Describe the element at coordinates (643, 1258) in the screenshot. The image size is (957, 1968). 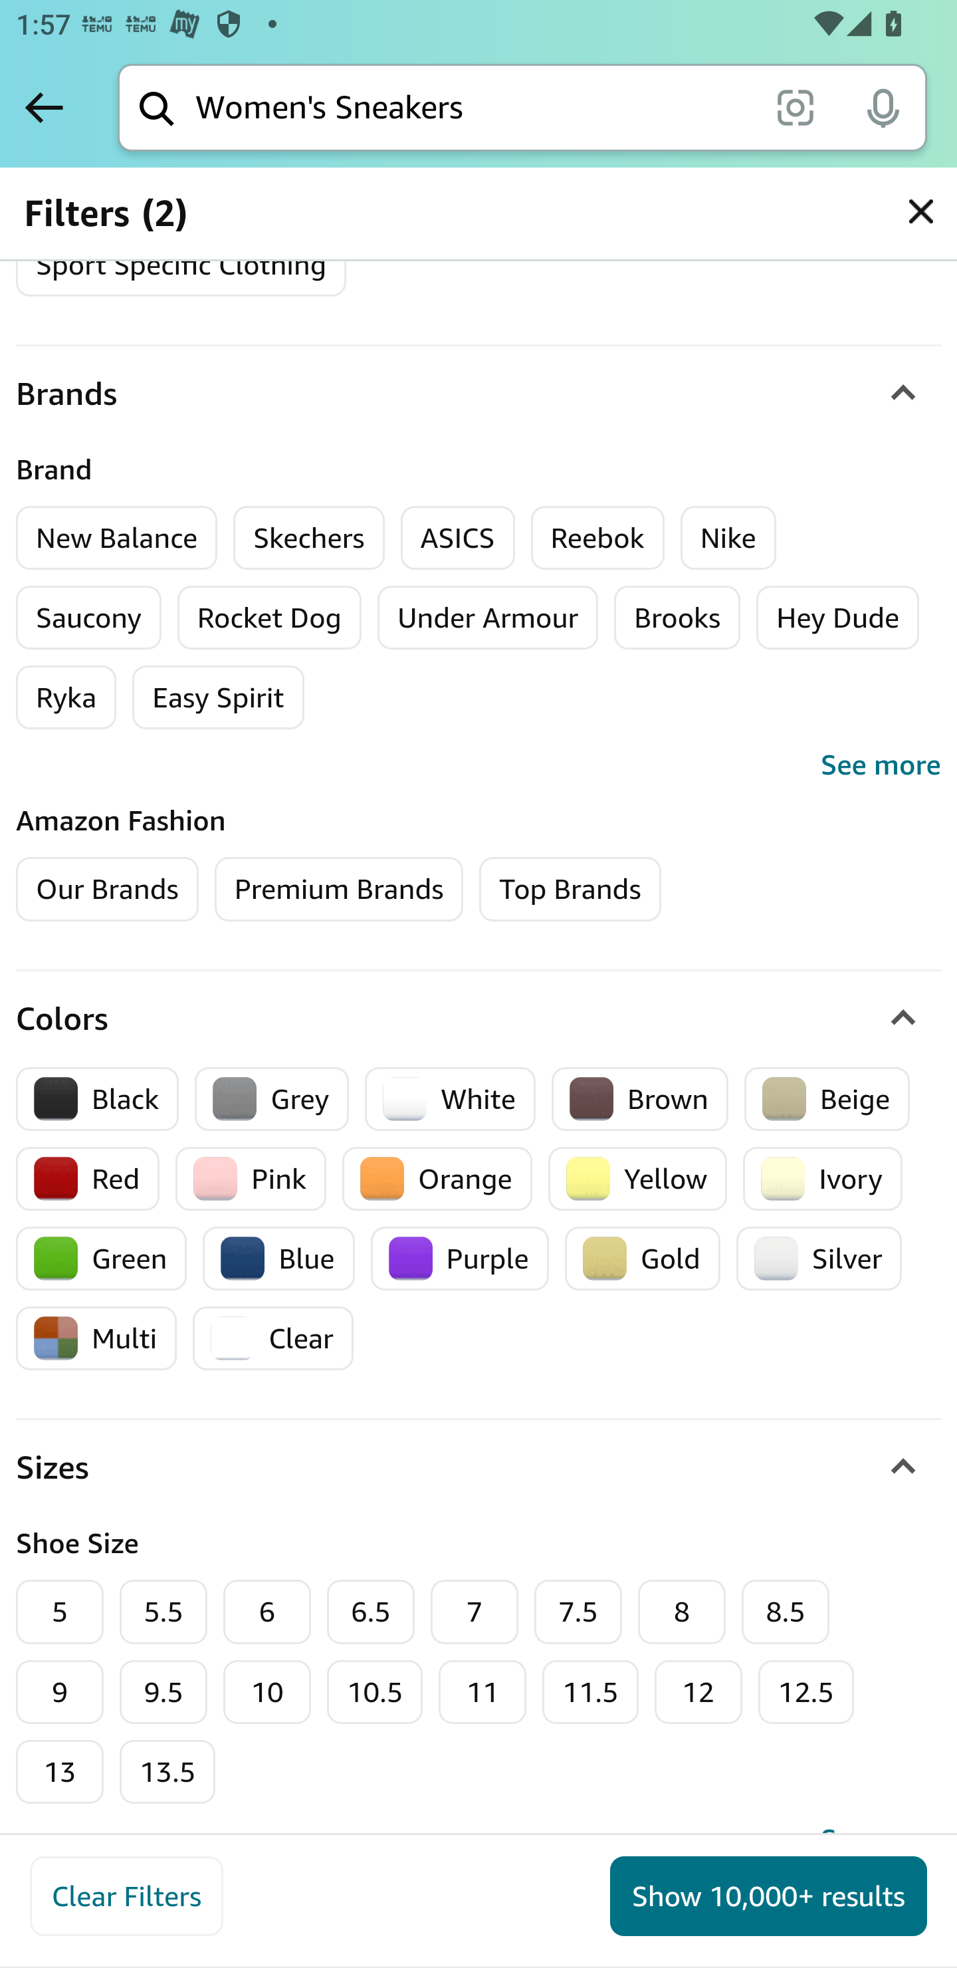
I see `Gold Gold Gold Gold` at that location.